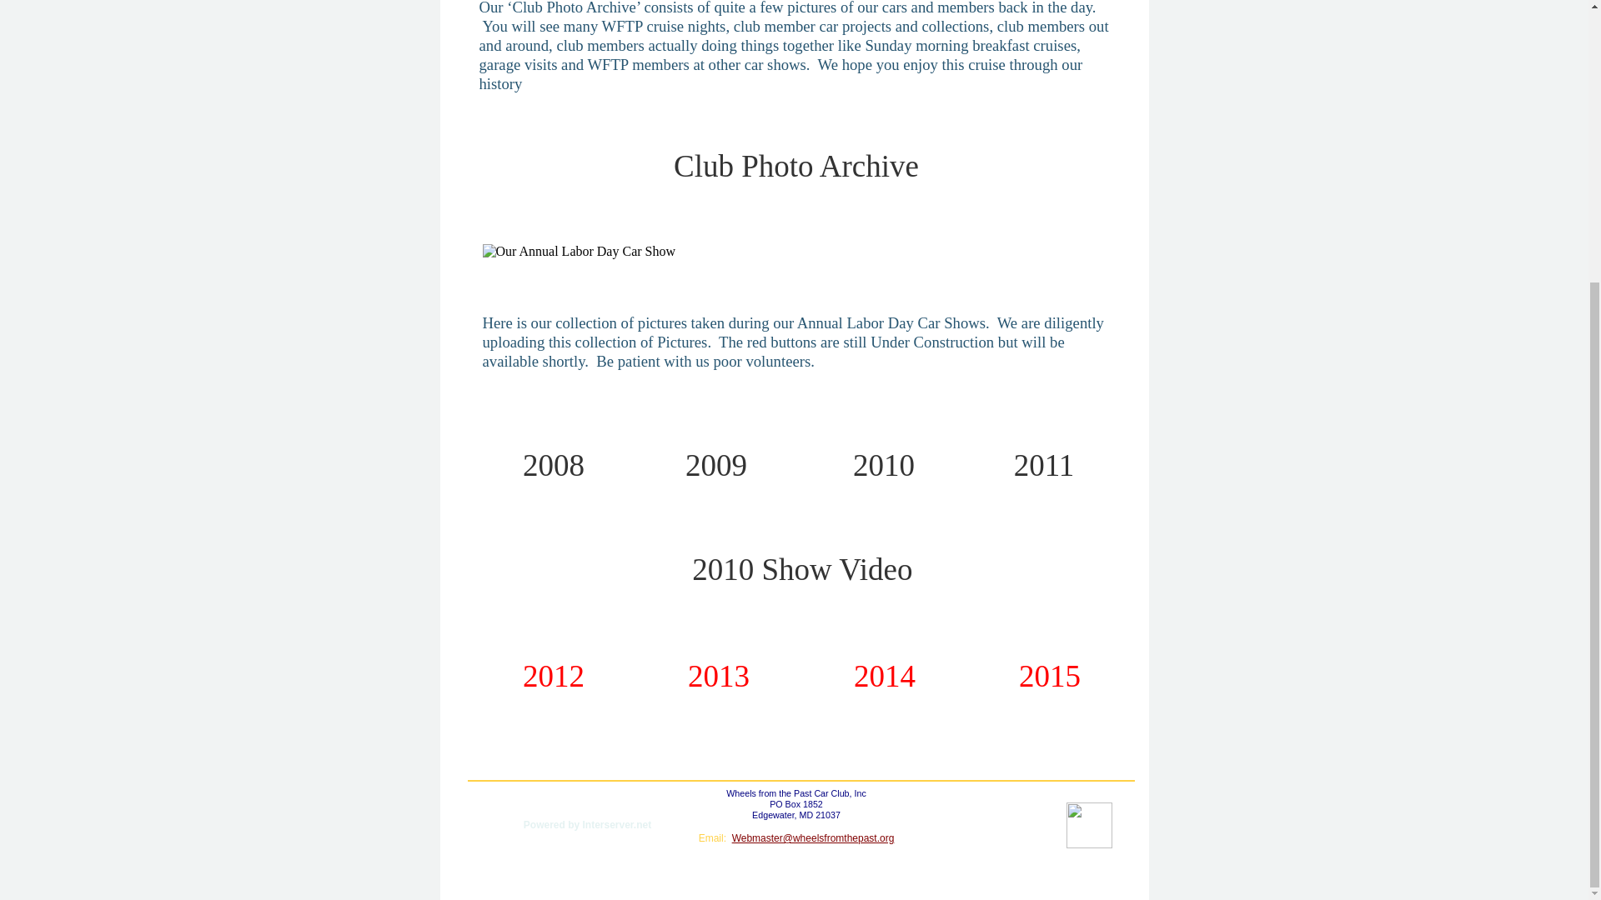  I want to click on 2008, so click(554, 464).